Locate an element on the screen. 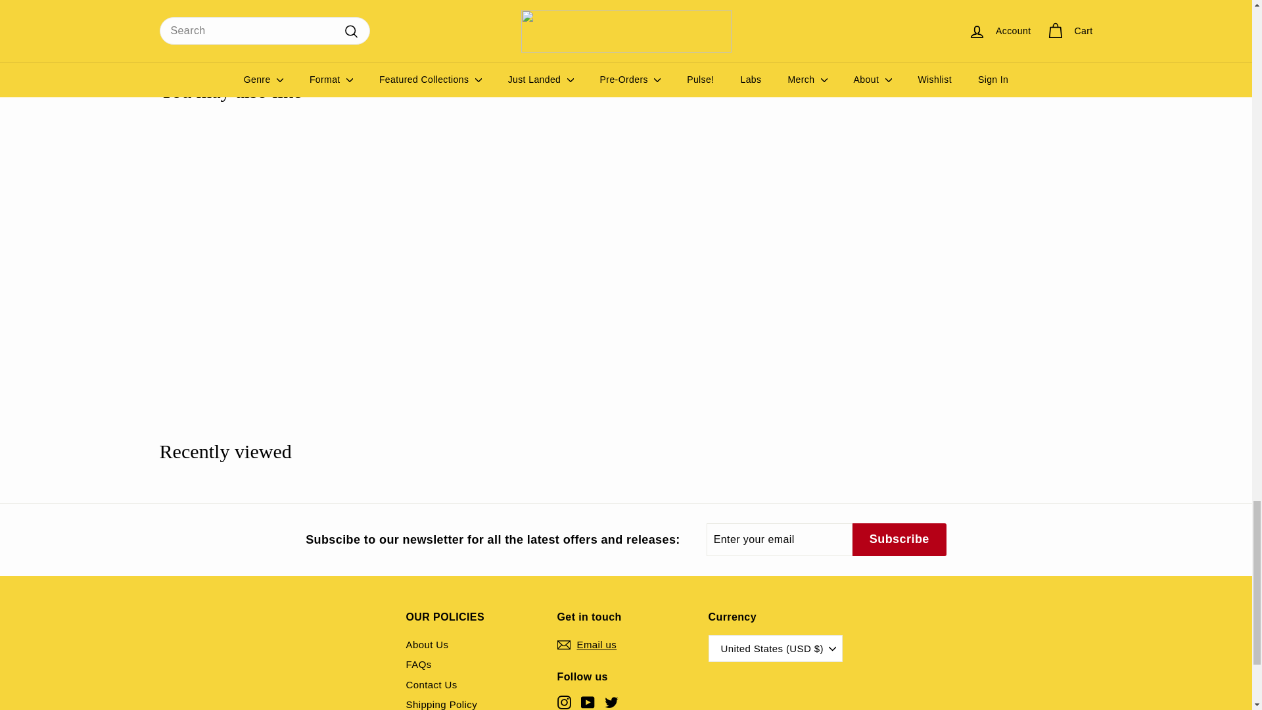 This screenshot has height=710, width=1262. Tower Records on Instagram is located at coordinates (564, 702).